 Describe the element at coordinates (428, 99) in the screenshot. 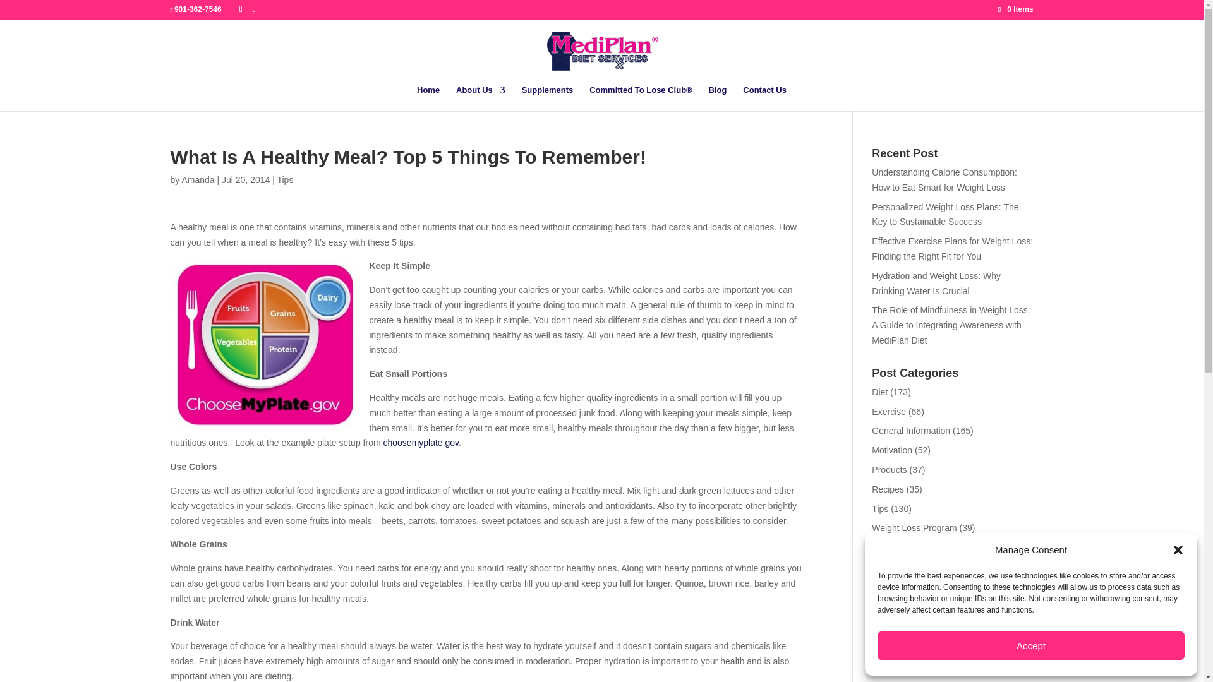

I see `Home` at that location.